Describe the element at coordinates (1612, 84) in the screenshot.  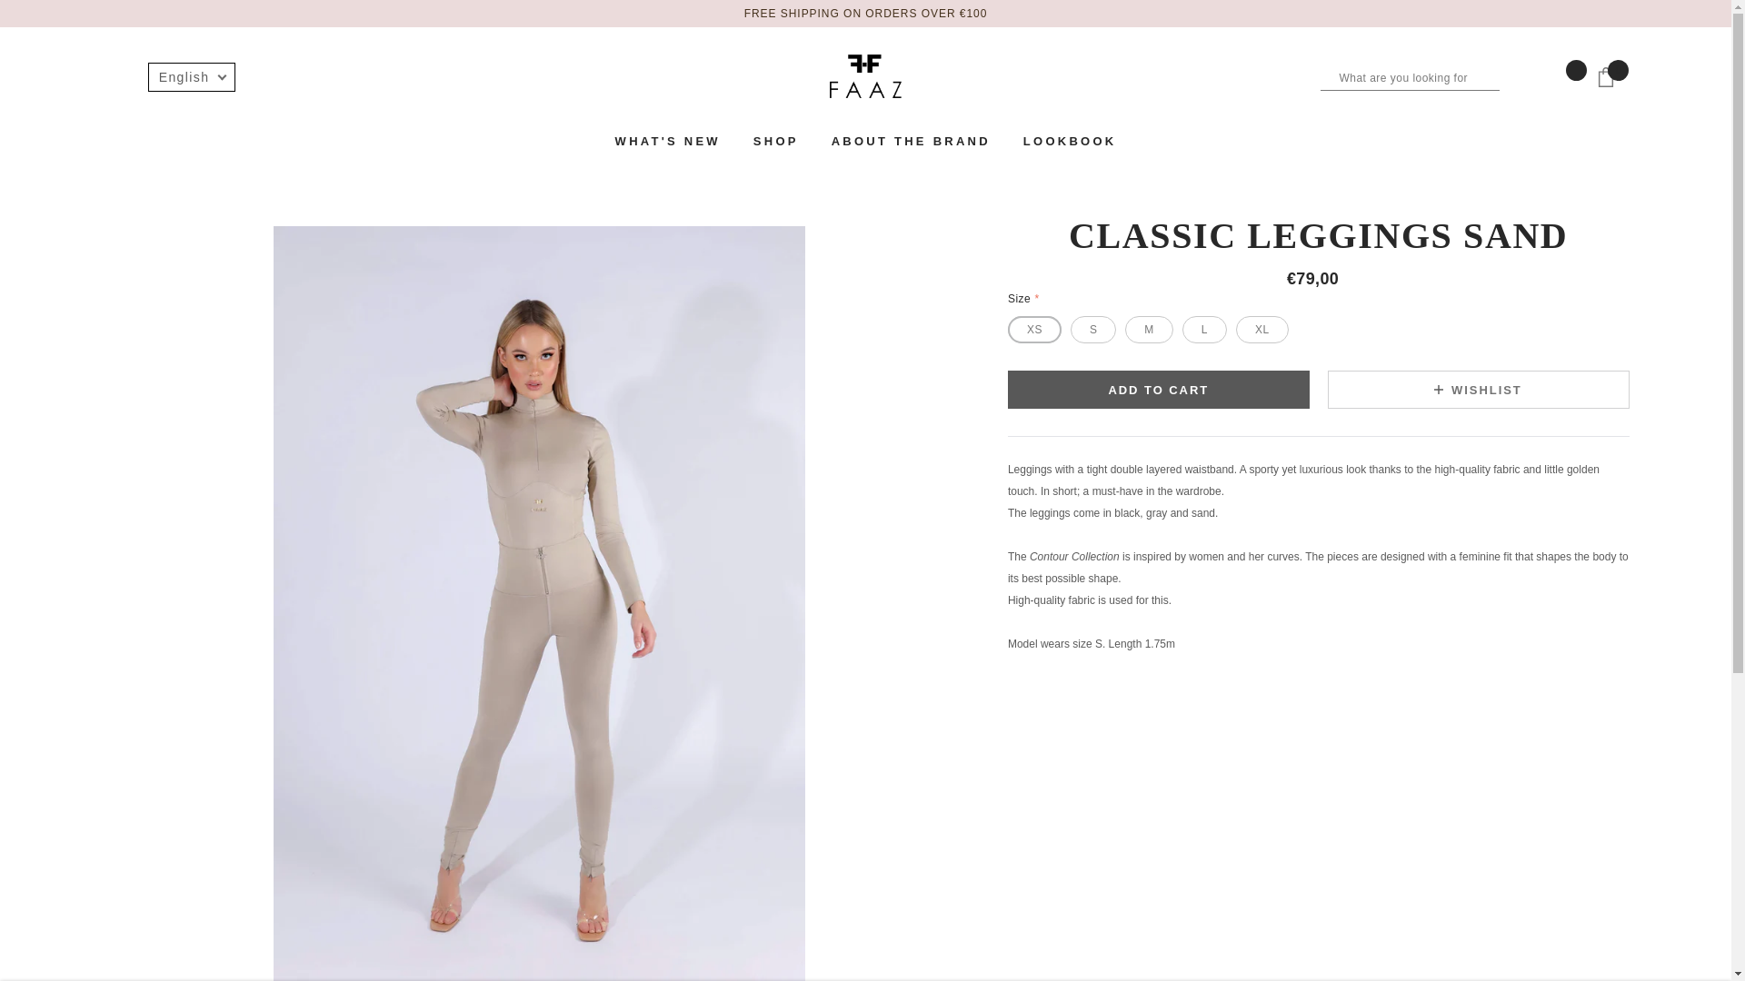
I see `0` at that location.